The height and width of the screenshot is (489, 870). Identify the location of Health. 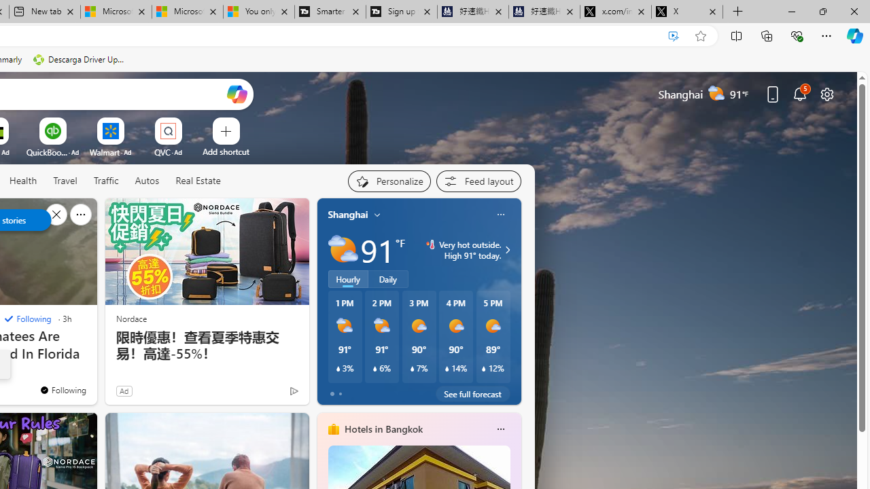
(23, 181).